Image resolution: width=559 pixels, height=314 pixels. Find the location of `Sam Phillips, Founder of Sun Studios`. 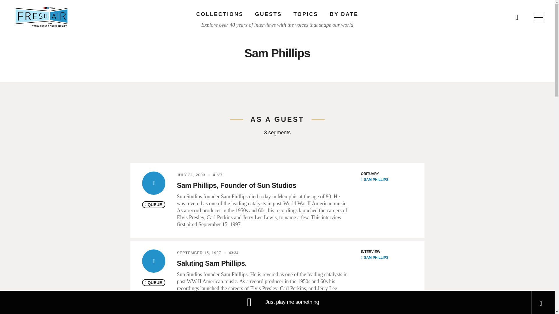

Sam Phillips, Founder of Sun Studios is located at coordinates (236, 185).